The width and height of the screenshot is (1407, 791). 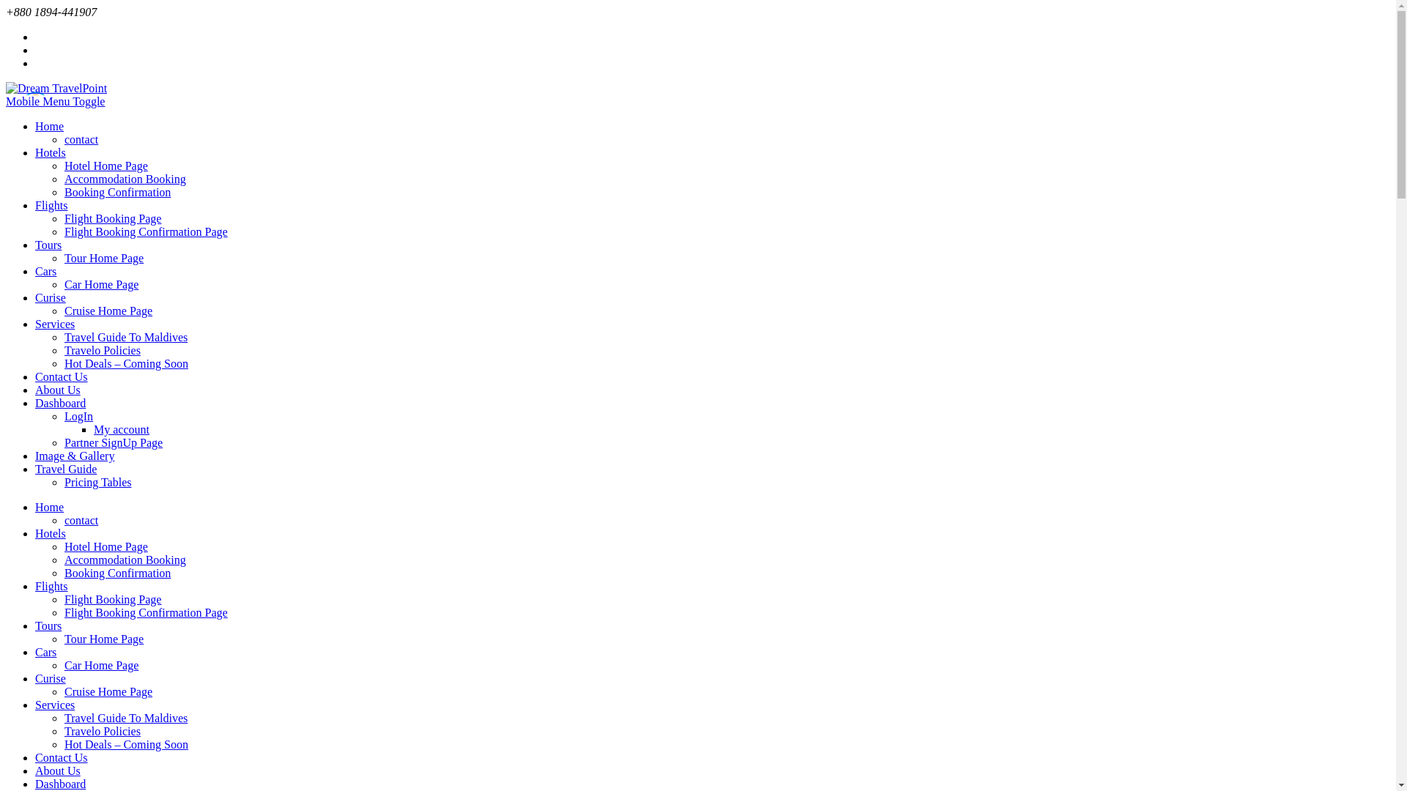 What do you see at coordinates (147, 612) in the screenshot?
I see `Flight Booking Confirmation Page` at bounding box center [147, 612].